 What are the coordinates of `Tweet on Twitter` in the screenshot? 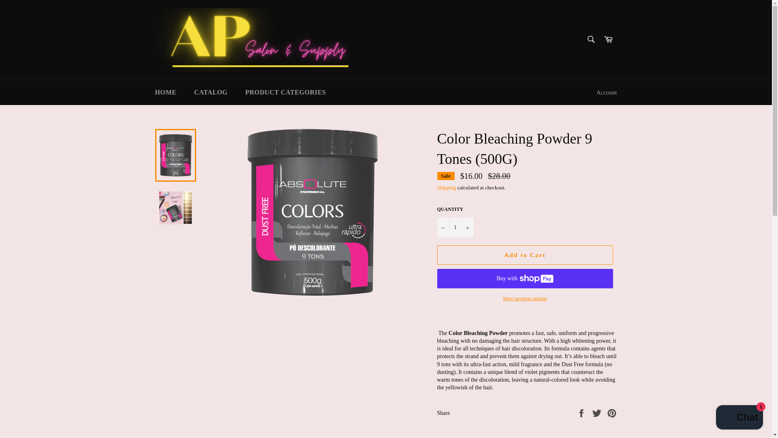 It's located at (598, 412).